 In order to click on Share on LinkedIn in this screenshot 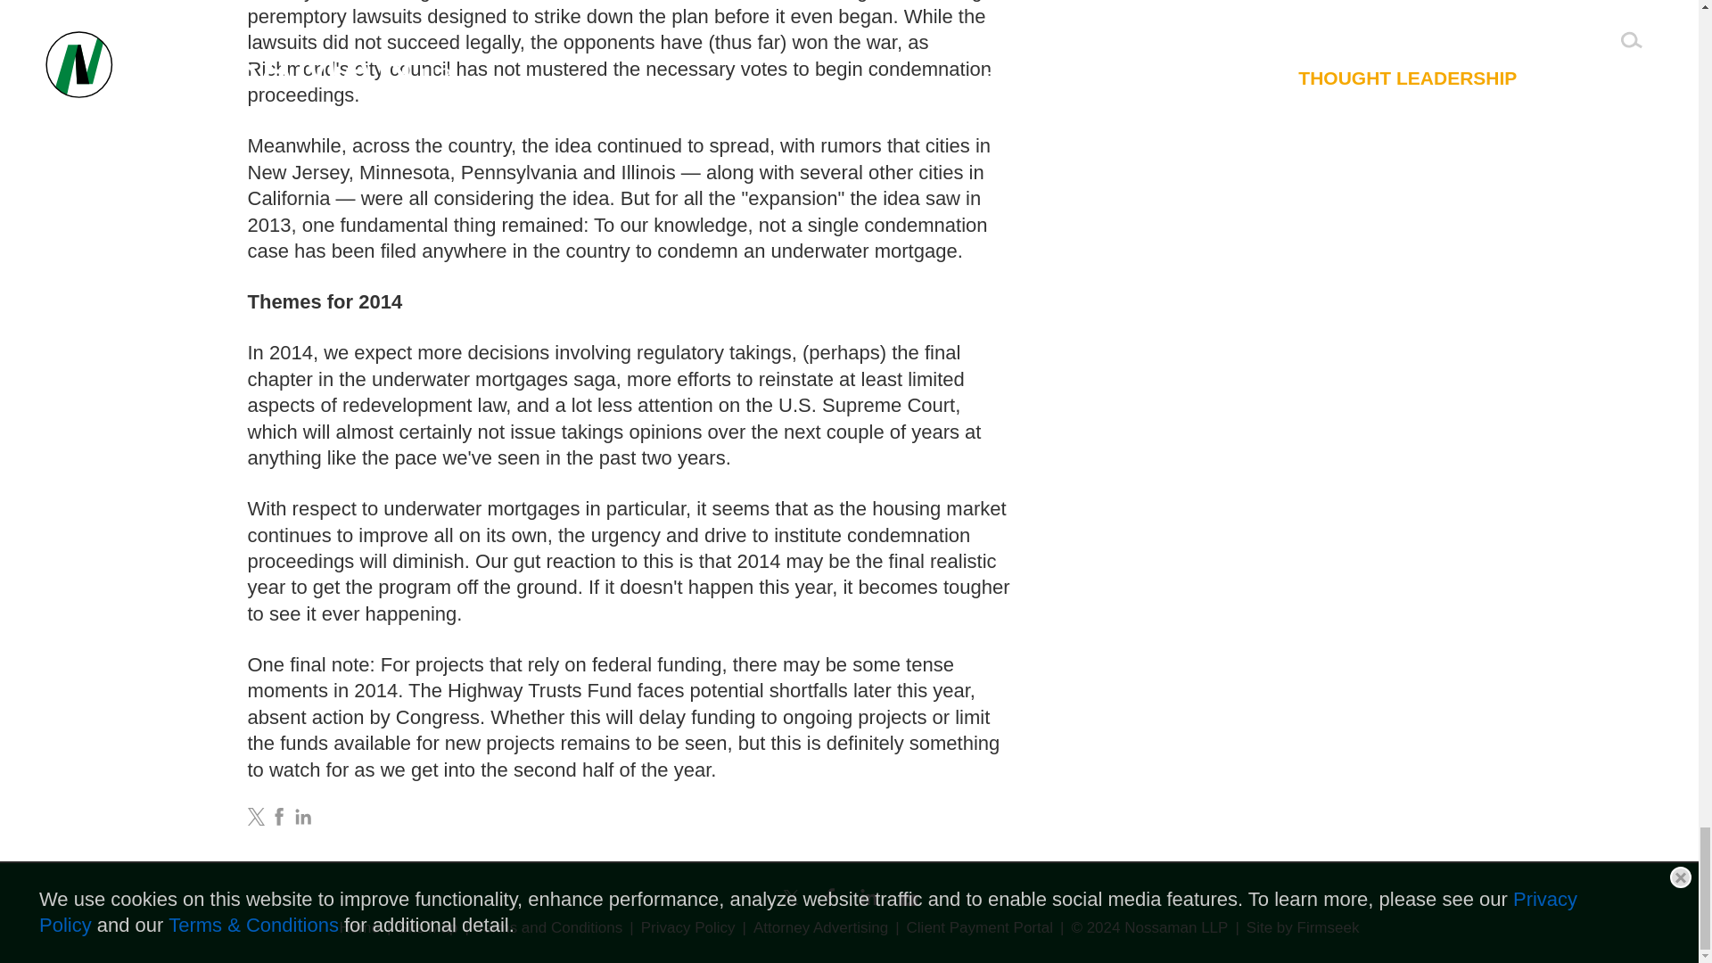, I will do `click(303, 817)`.